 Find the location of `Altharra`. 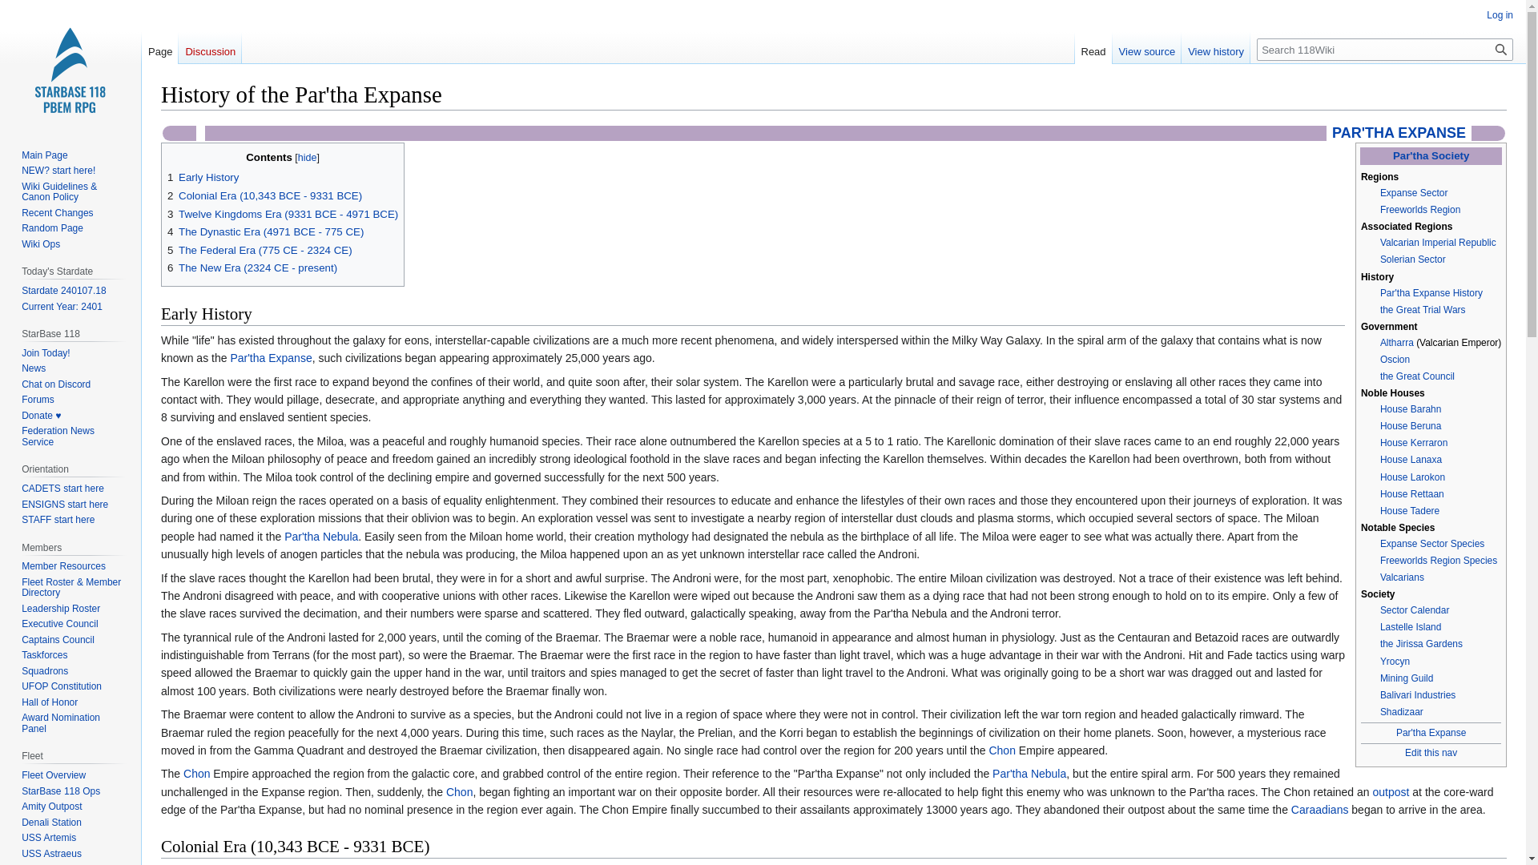

Altharra is located at coordinates (1396, 343).